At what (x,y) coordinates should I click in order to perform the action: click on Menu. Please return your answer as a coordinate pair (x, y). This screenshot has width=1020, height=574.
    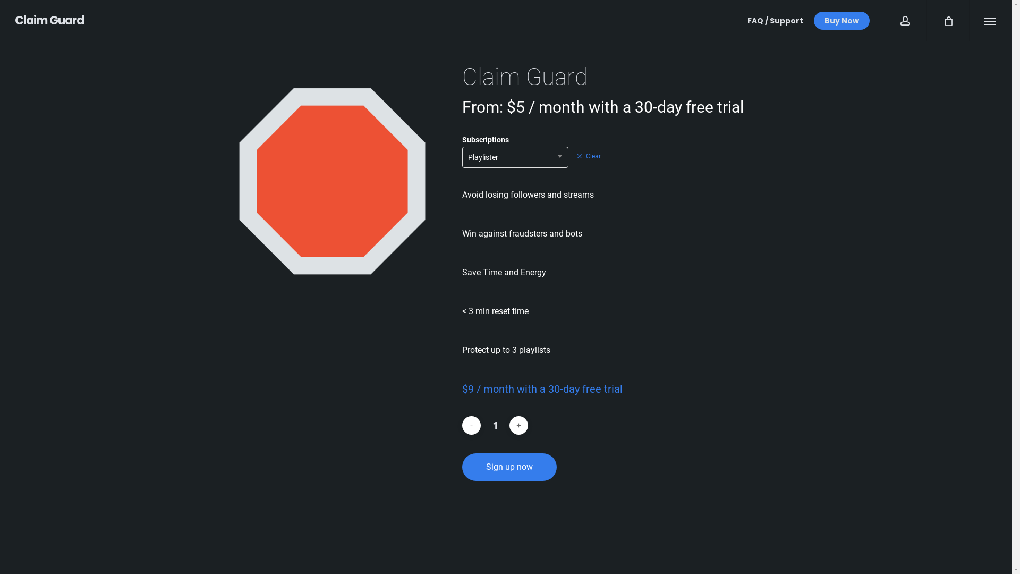
    Looking at the image, I should click on (990, 20).